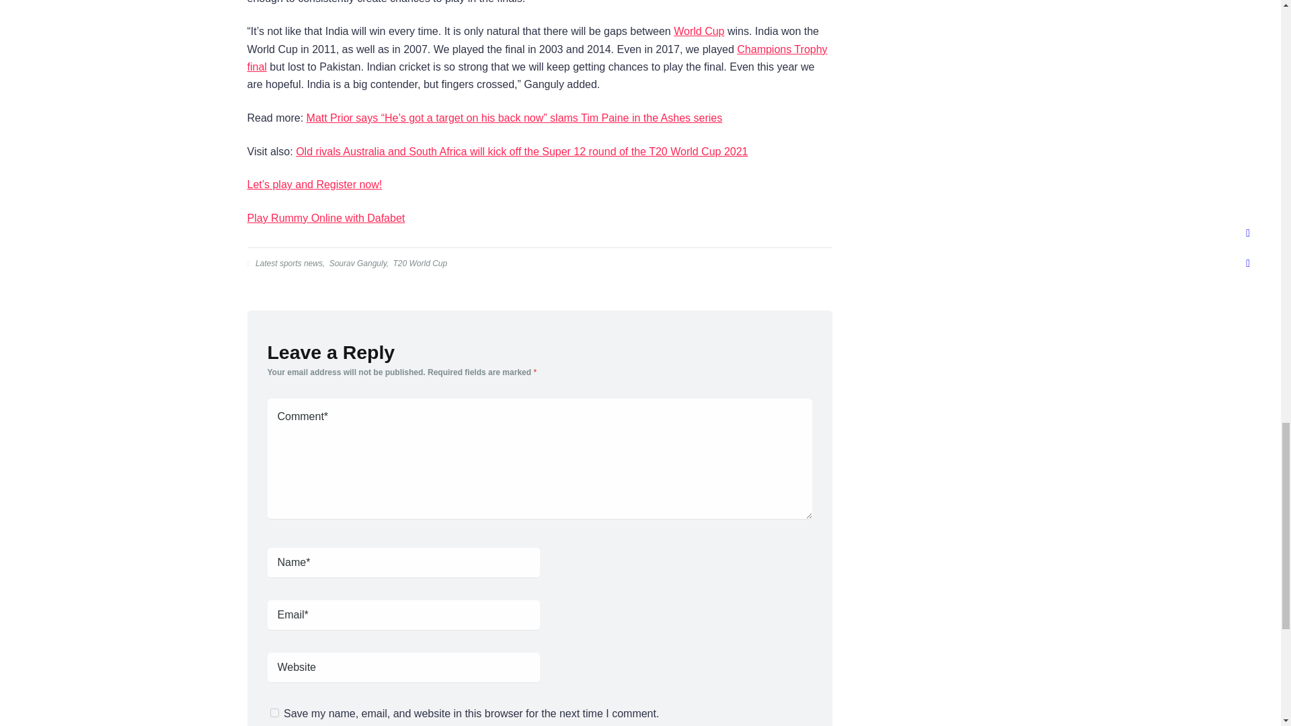 Image resolution: width=1291 pixels, height=726 pixels. Describe the element at coordinates (326, 218) in the screenshot. I see `Play Rummy Online with Dafabet` at that location.